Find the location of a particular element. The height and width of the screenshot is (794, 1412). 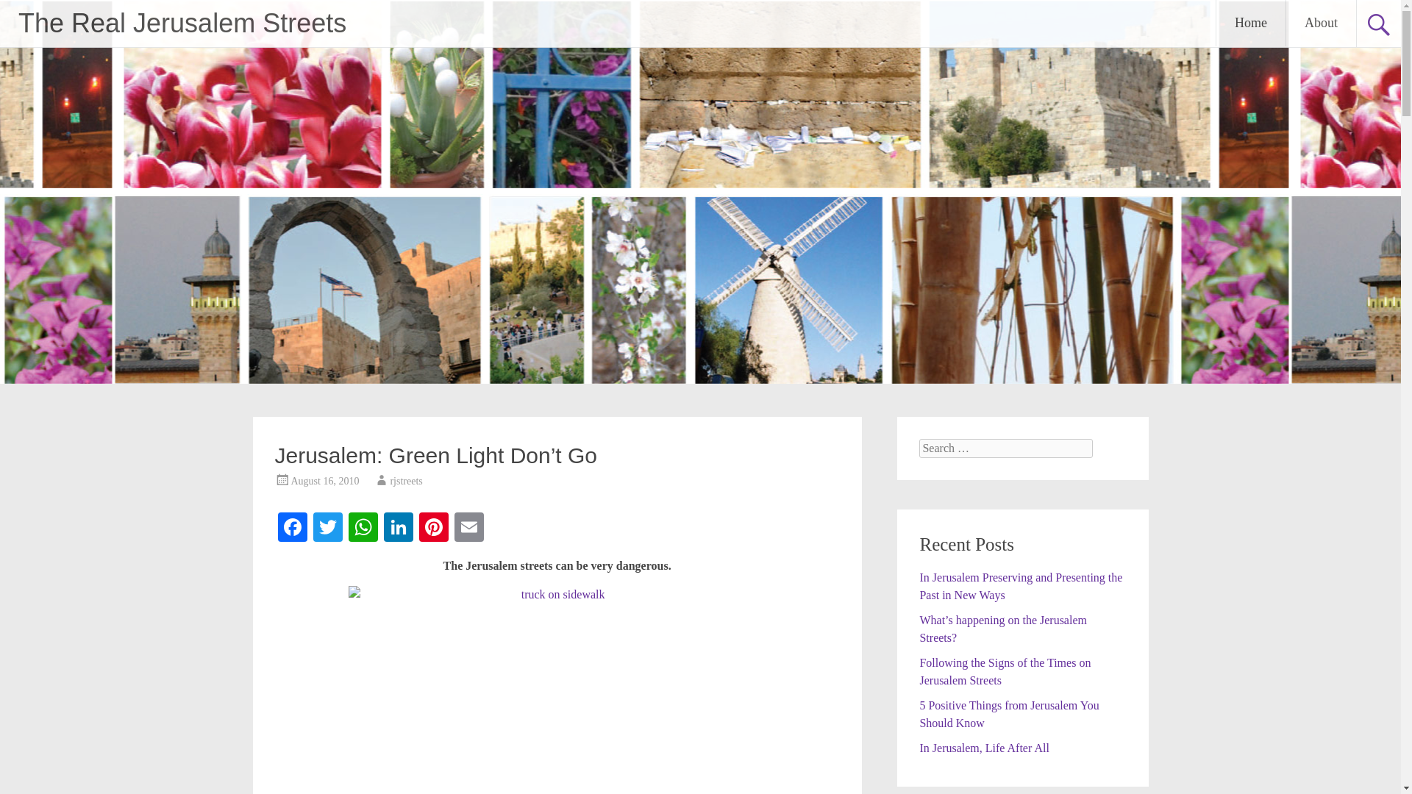

rjstreets is located at coordinates (406, 481).